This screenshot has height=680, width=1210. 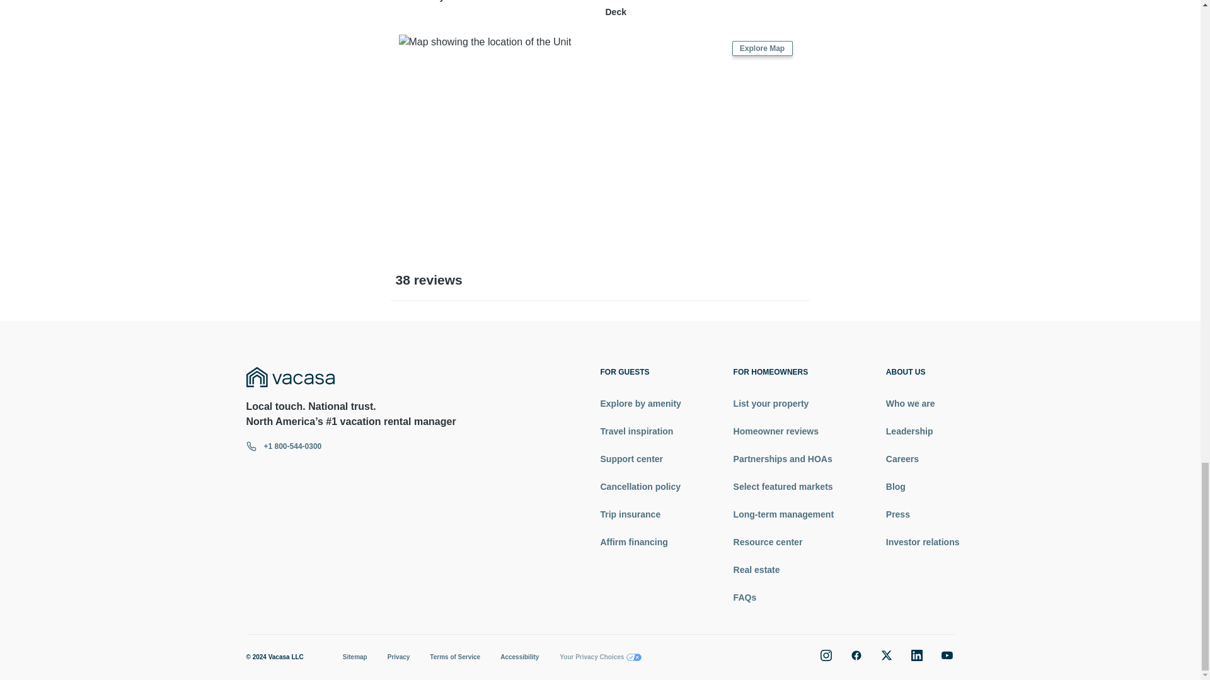 I want to click on Select featured markets, so click(x=783, y=486).